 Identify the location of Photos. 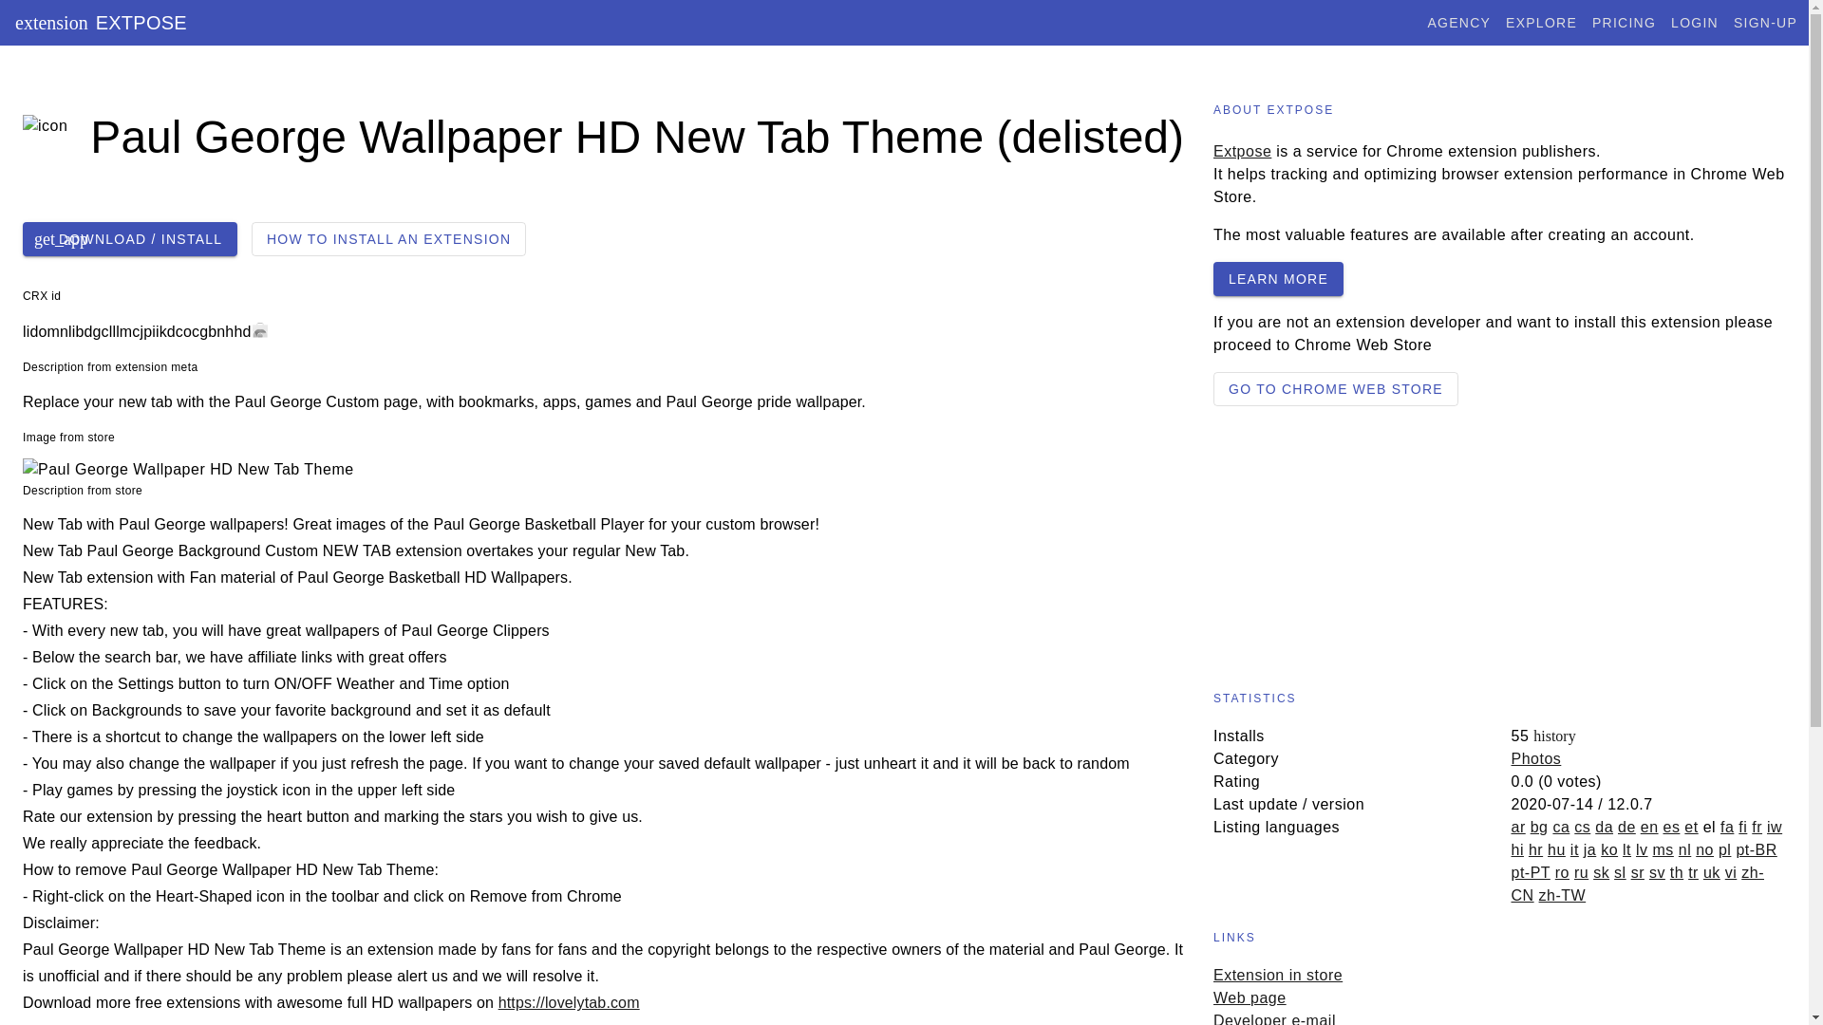
(1536, 757).